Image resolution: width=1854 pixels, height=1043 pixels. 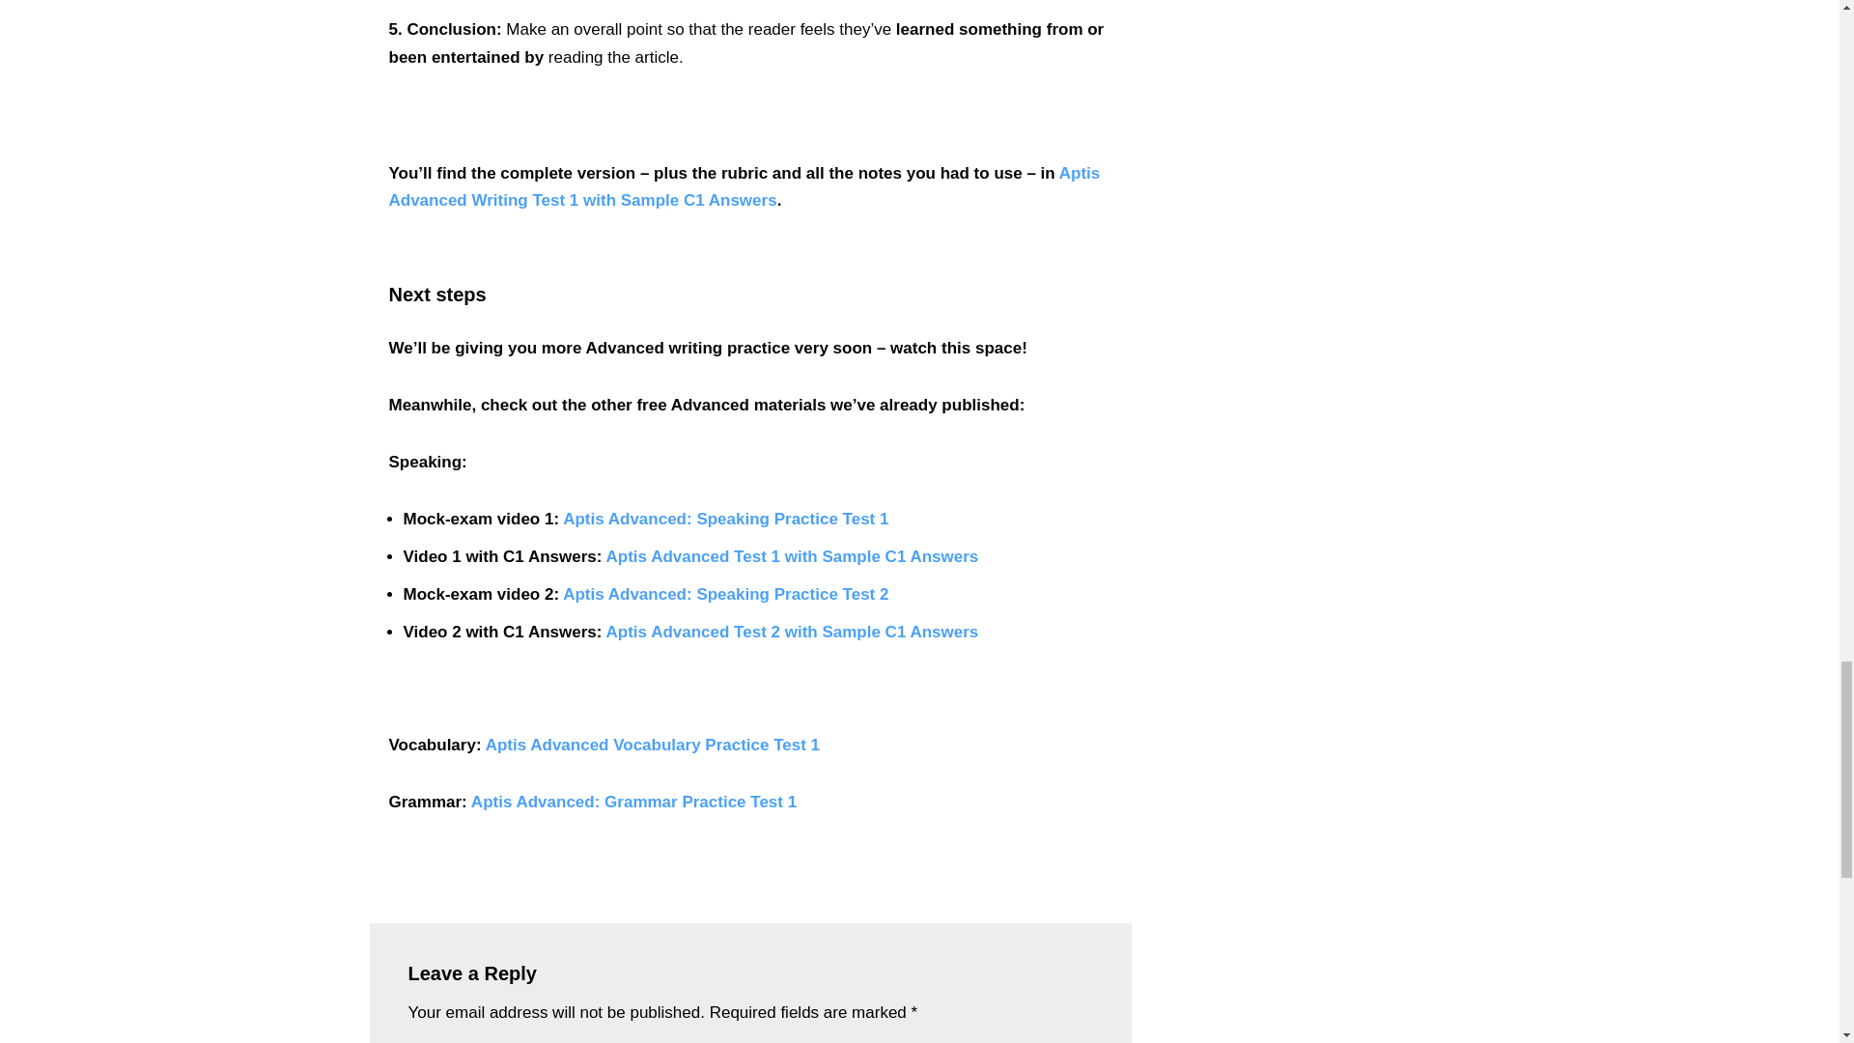 What do you see at coordinates (633, 802) in the screenshot?
I see `Aptis Advanced: Grammar Practice Test 1` at bounding box center [633, 802].